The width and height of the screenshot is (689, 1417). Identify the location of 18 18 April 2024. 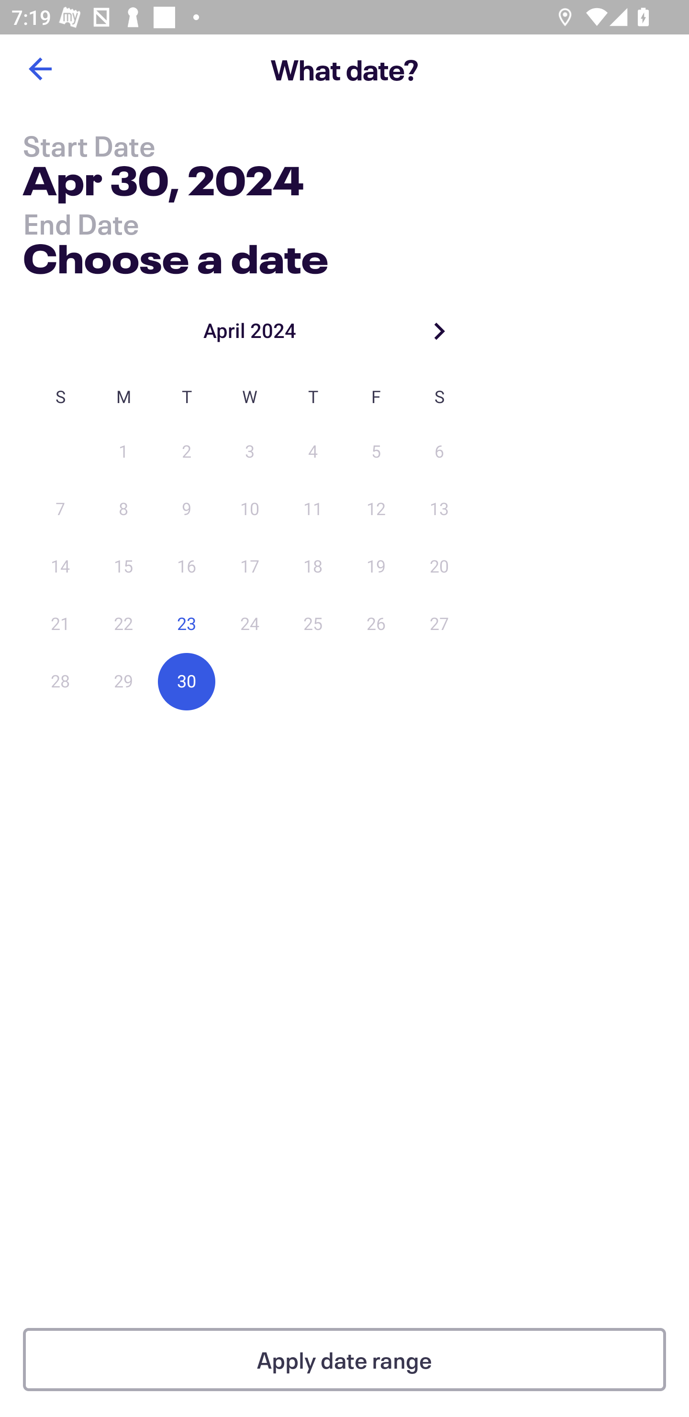
(313, 567).